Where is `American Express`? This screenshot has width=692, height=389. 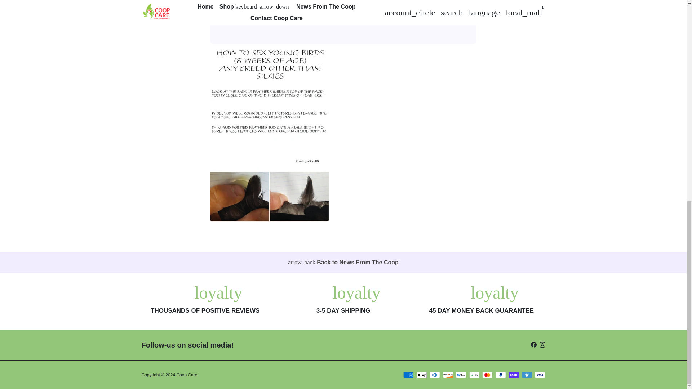 American Express is located at coordinates (409, 375).